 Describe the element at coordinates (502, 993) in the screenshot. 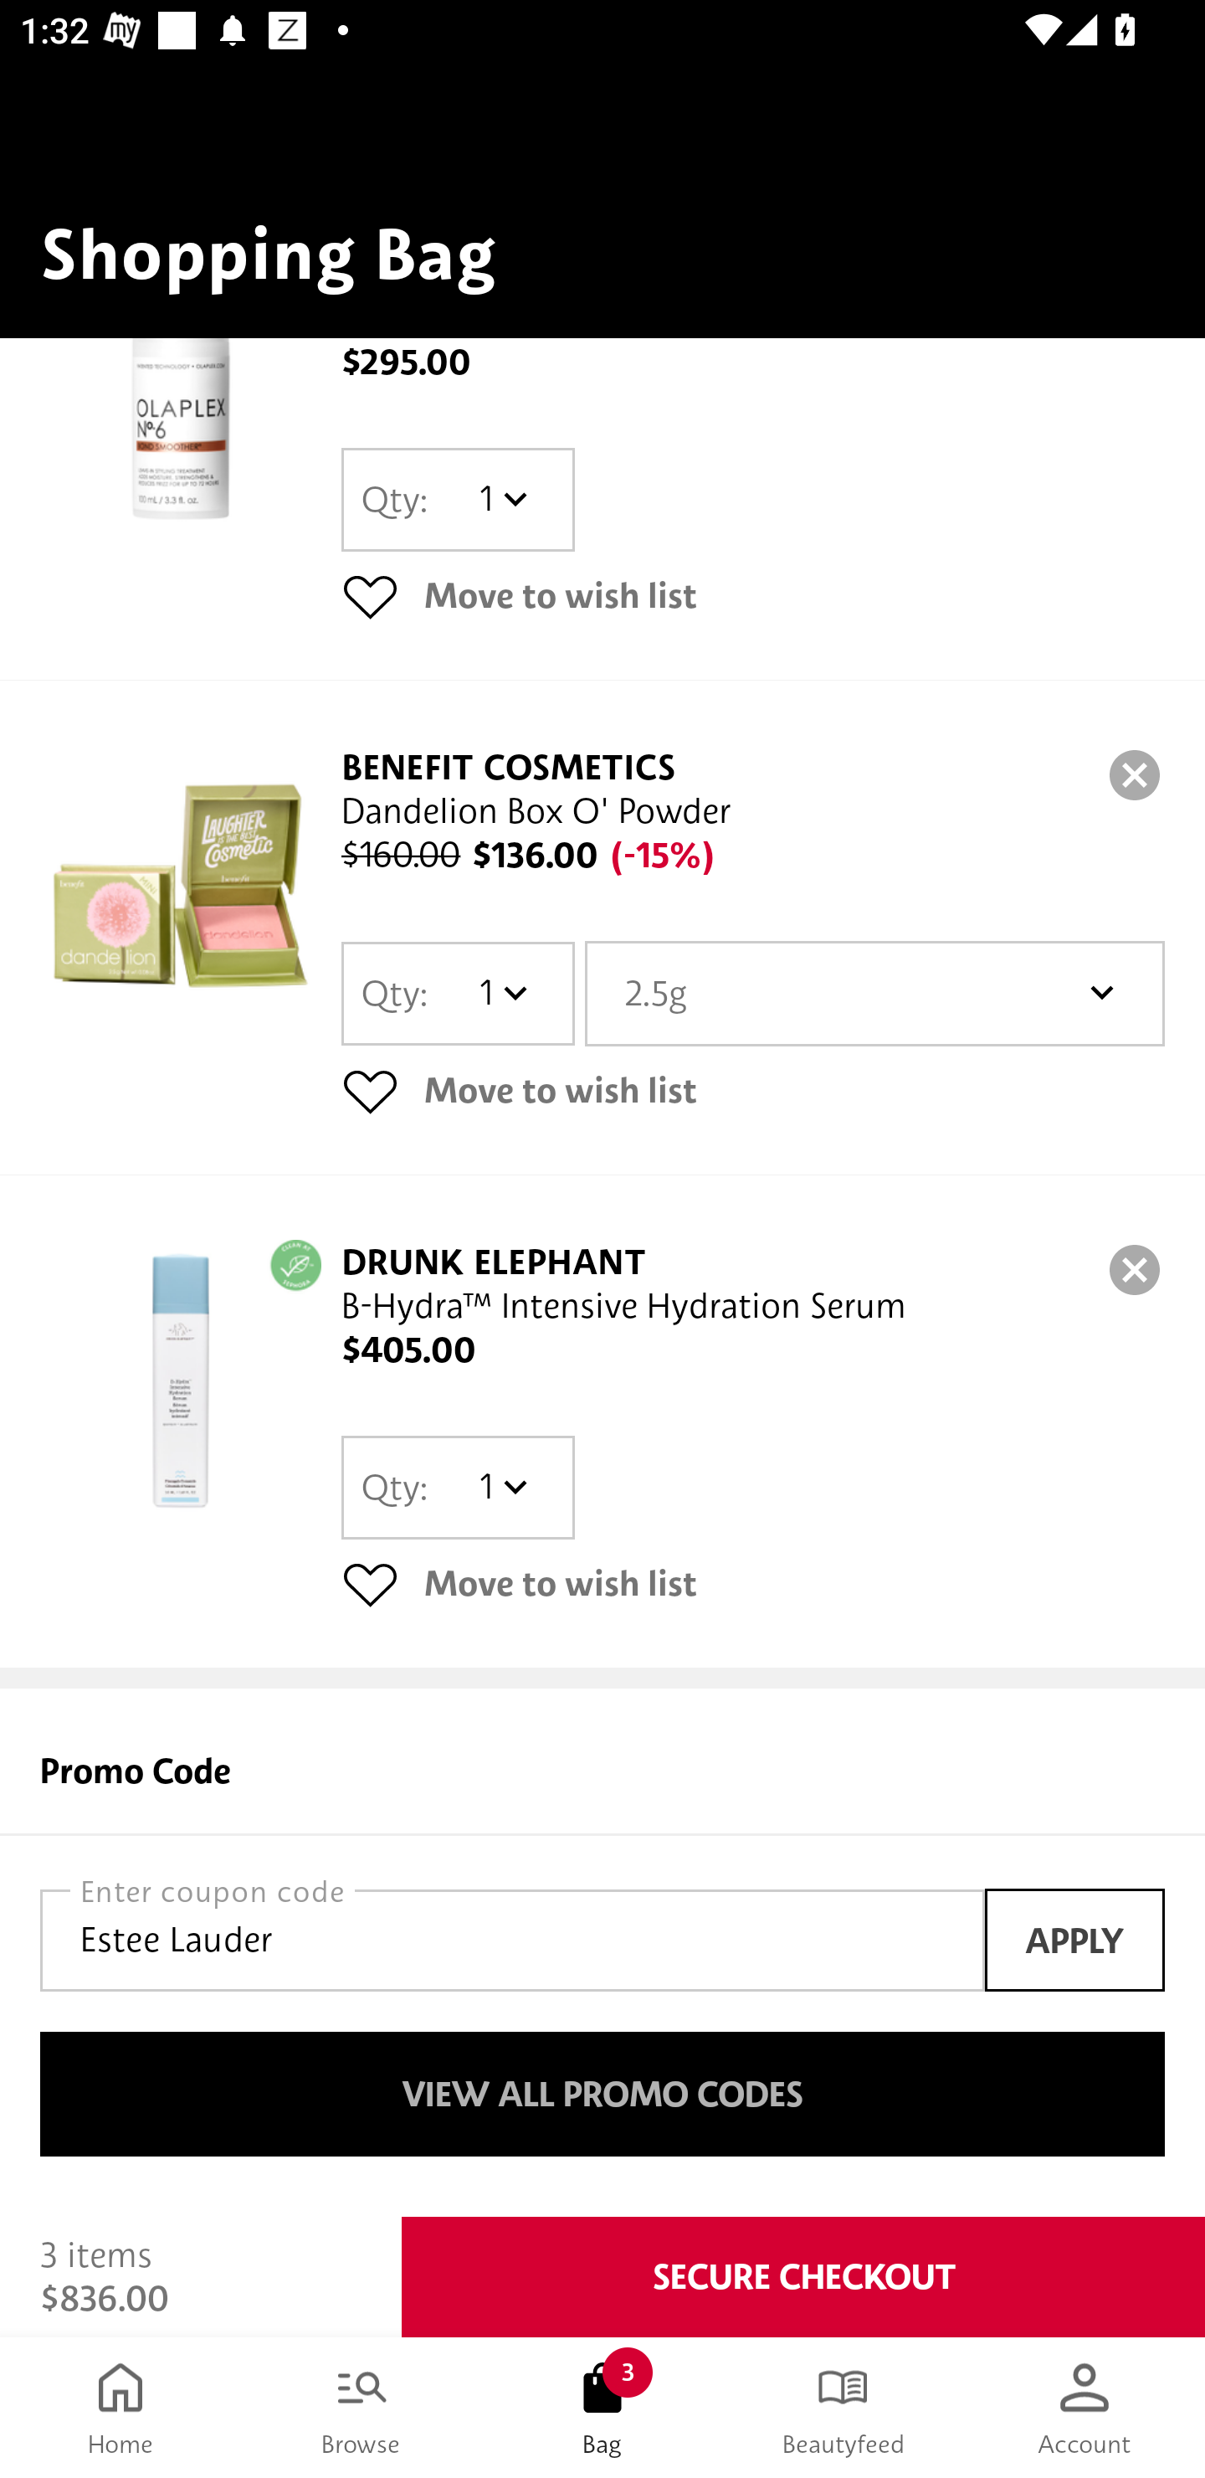

I see `1` at that location.